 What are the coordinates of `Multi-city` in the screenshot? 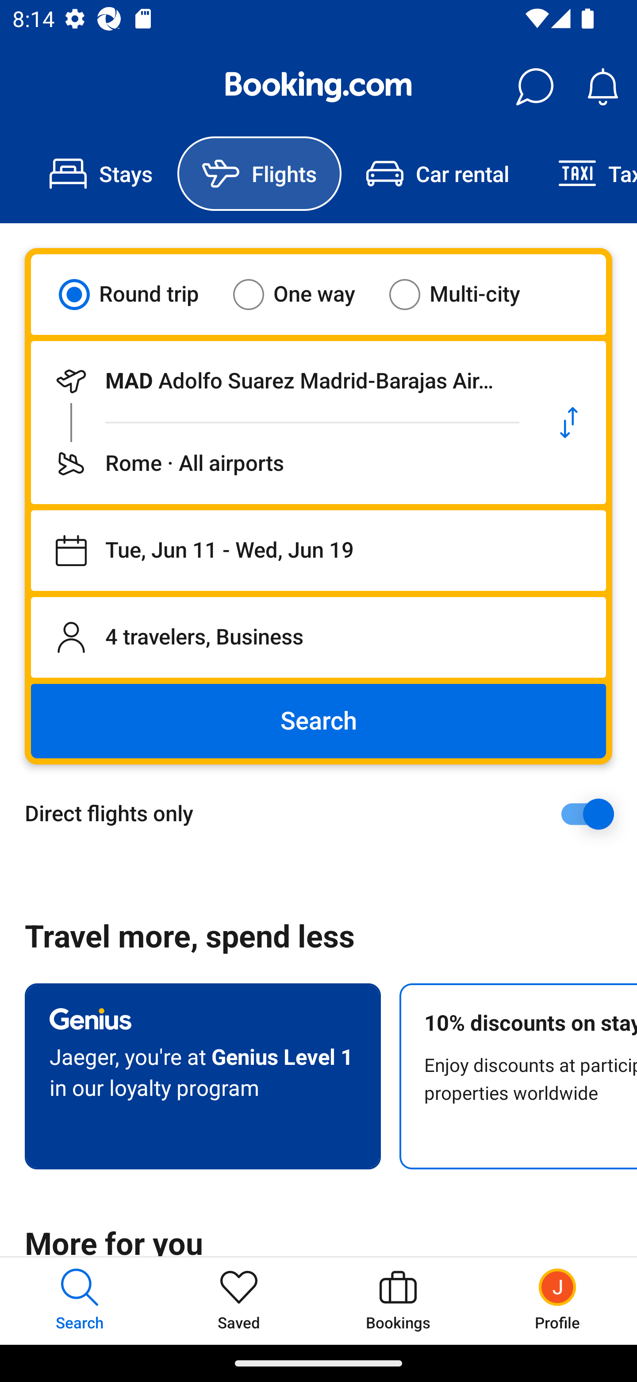 It's located at (465, 294).